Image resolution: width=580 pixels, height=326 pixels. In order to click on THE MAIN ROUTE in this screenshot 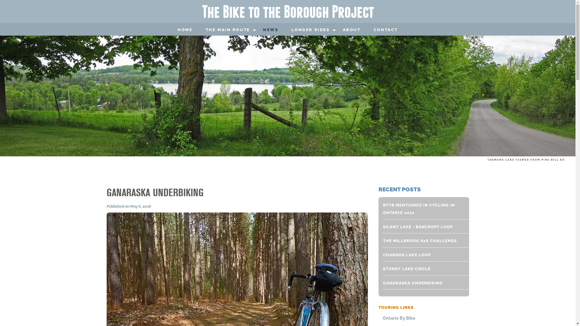, I will do `click(228, 30)`.